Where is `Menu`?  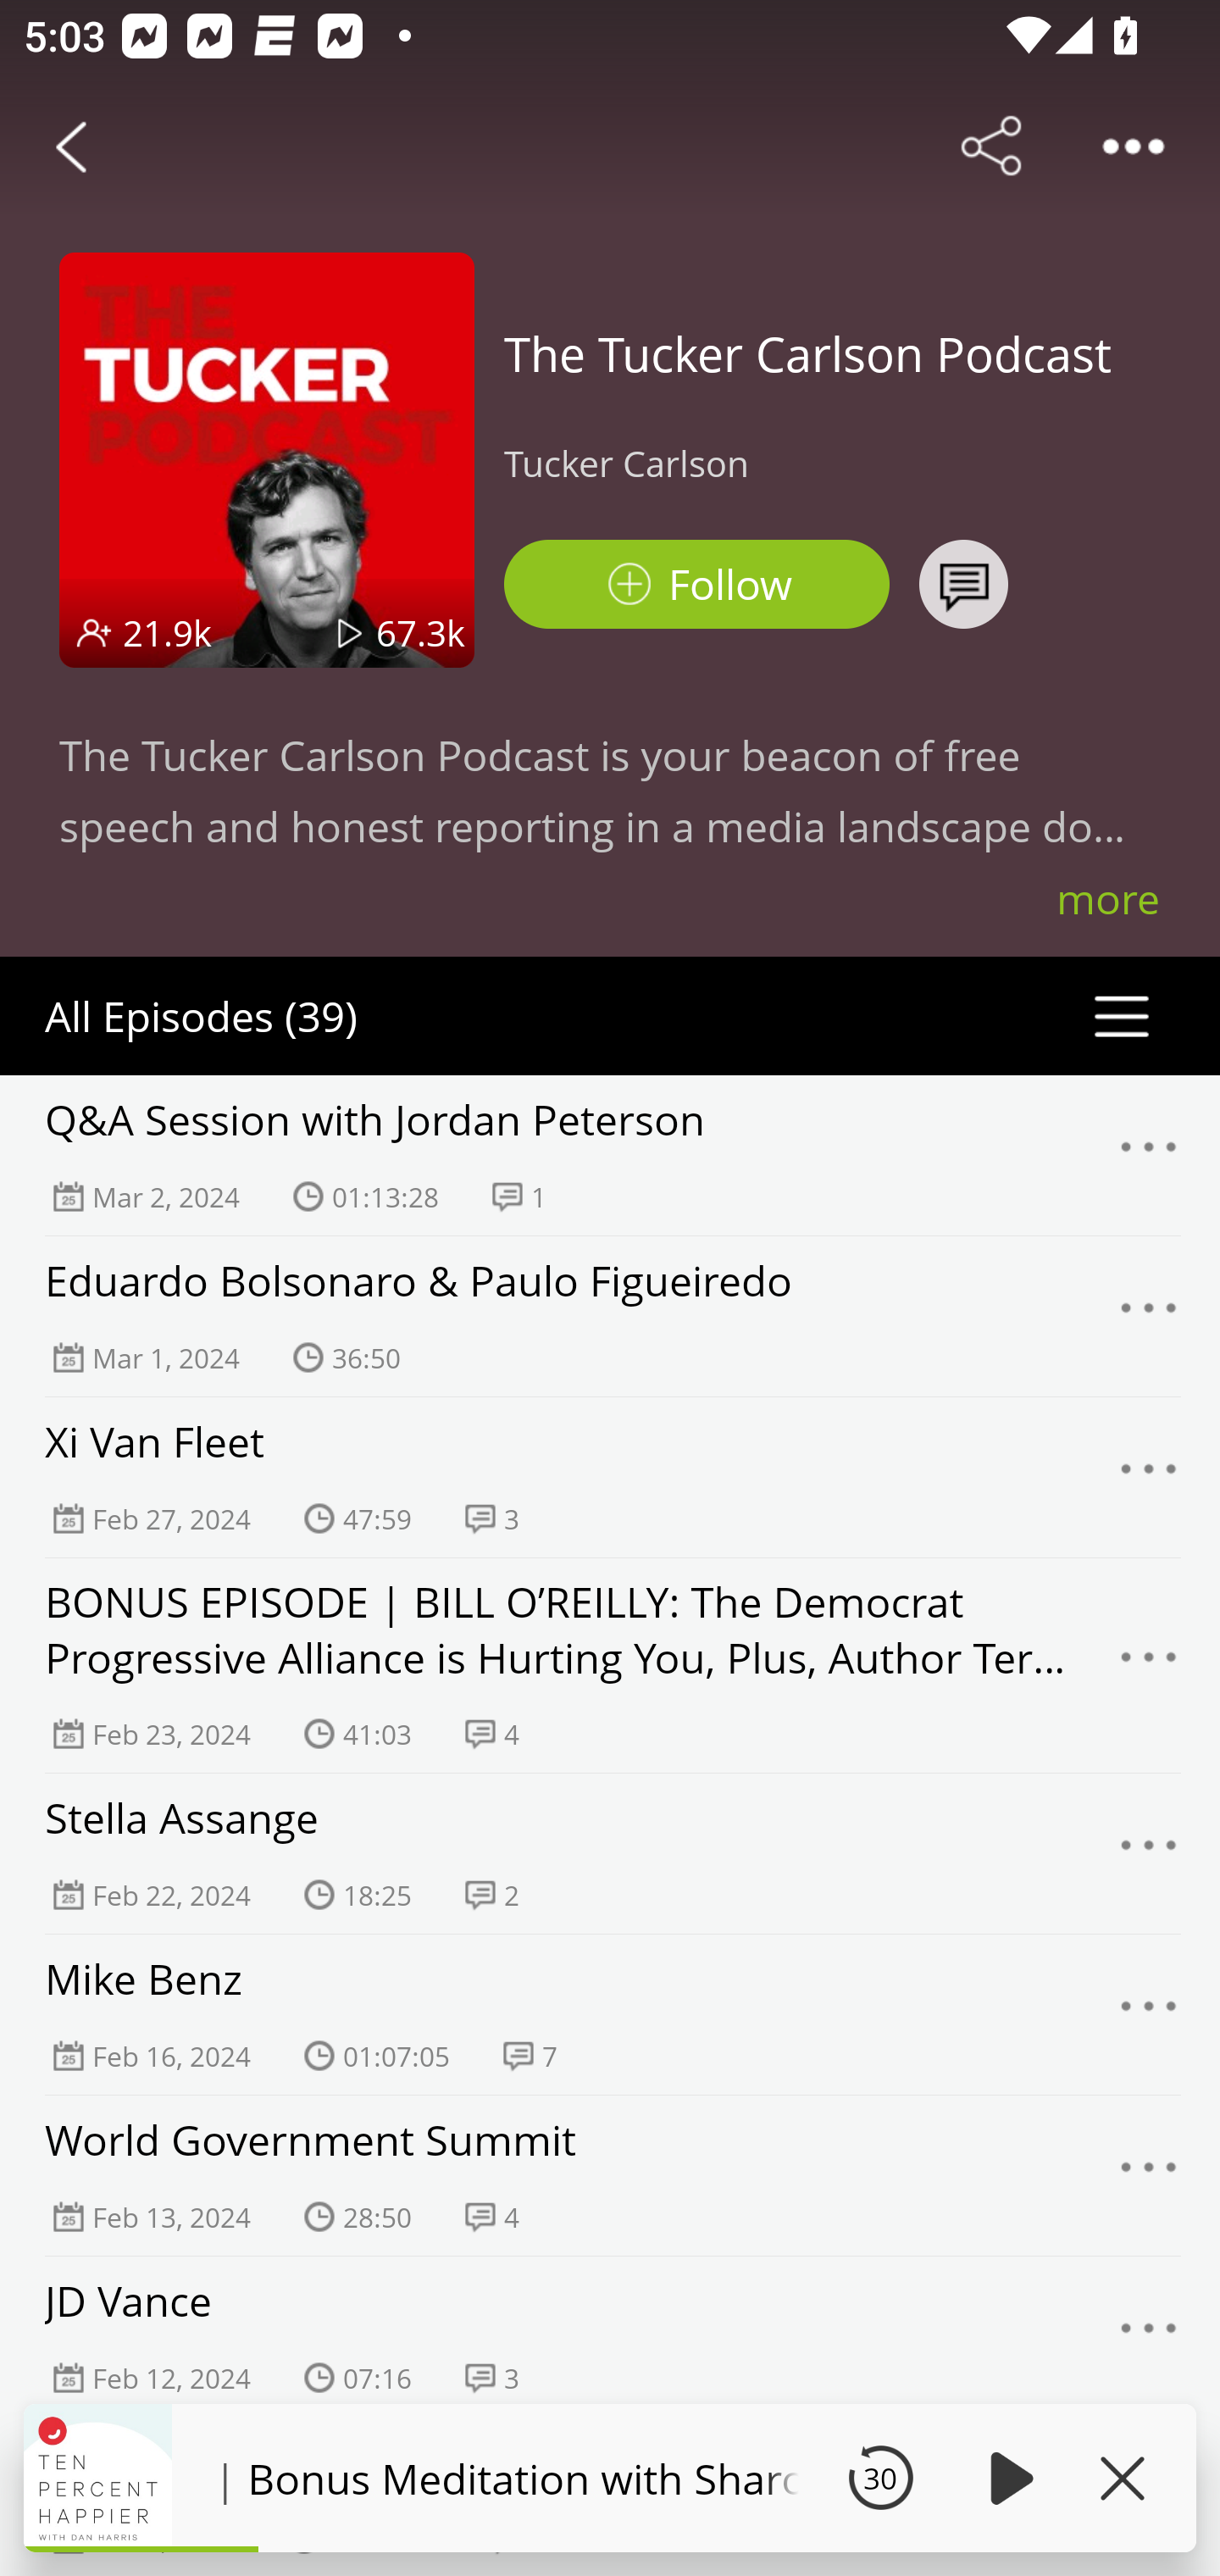 Menu is located at coordinates (1149, 2174).